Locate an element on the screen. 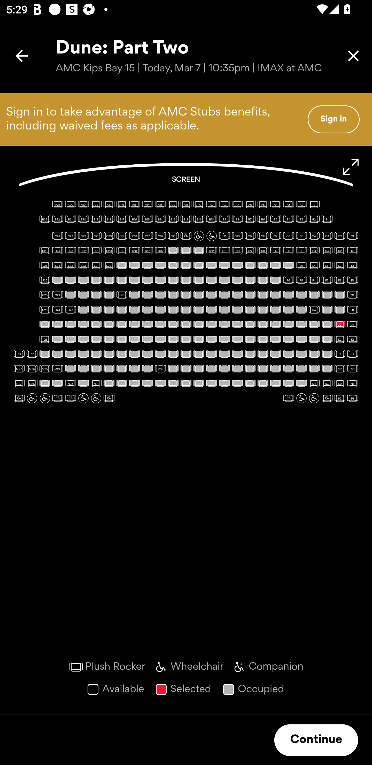 Image resolution: width=372 pixels, height=765 pixels. A1, Regular seat, available is located at coordinates (314, 204).